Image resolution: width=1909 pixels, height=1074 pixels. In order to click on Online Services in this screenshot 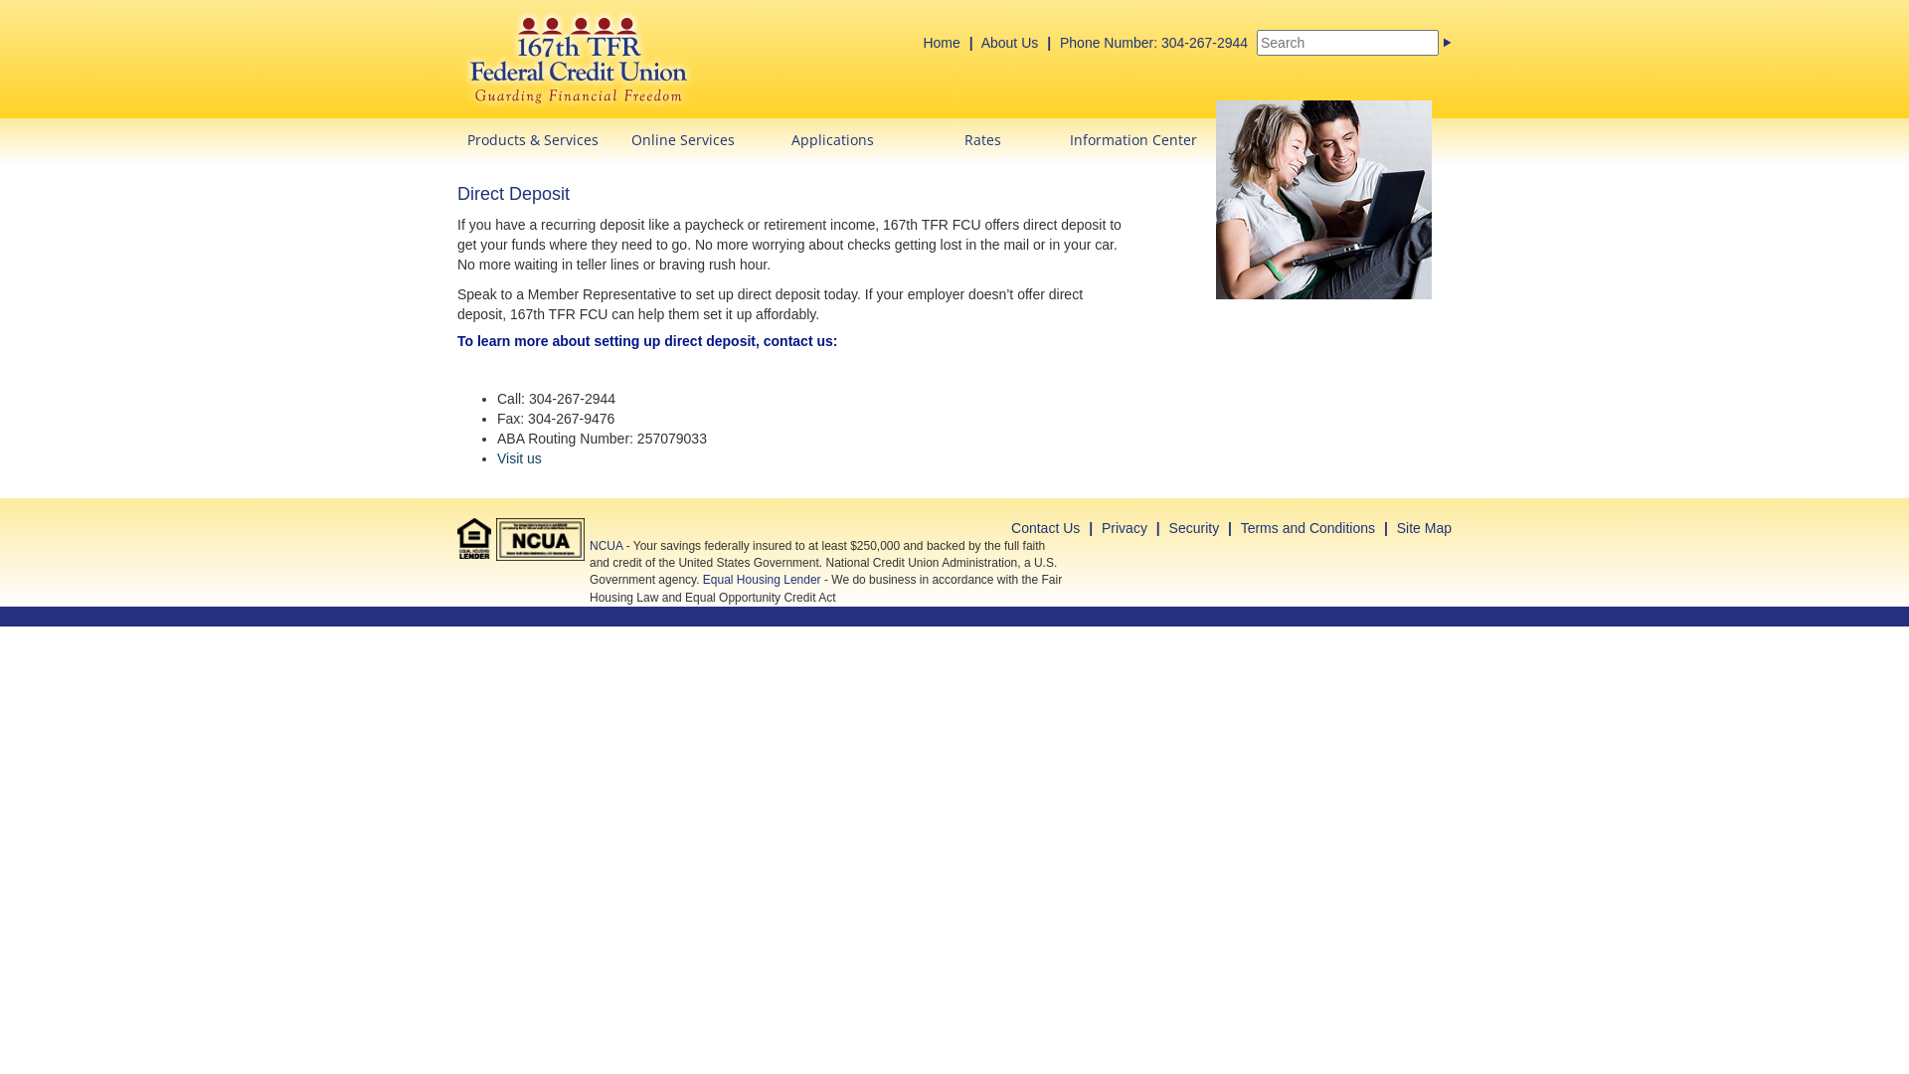, I will do `click(682, 135)`.